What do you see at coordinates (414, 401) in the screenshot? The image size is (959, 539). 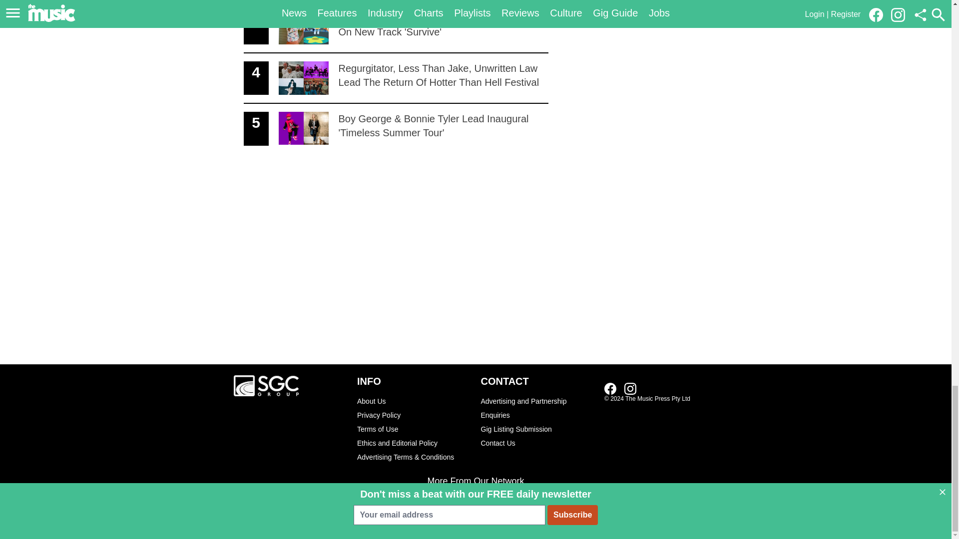 I see `Link to our Instagram` at bounding box center [414, 401].